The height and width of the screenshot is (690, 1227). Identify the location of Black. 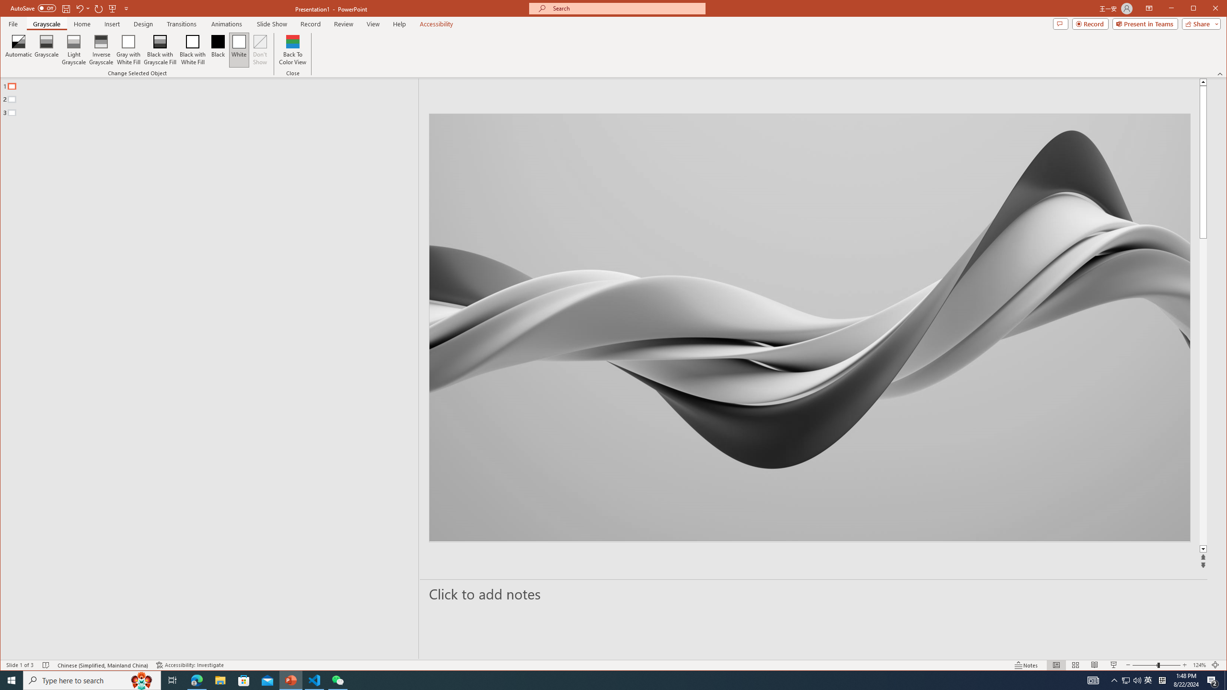
(219, 50).